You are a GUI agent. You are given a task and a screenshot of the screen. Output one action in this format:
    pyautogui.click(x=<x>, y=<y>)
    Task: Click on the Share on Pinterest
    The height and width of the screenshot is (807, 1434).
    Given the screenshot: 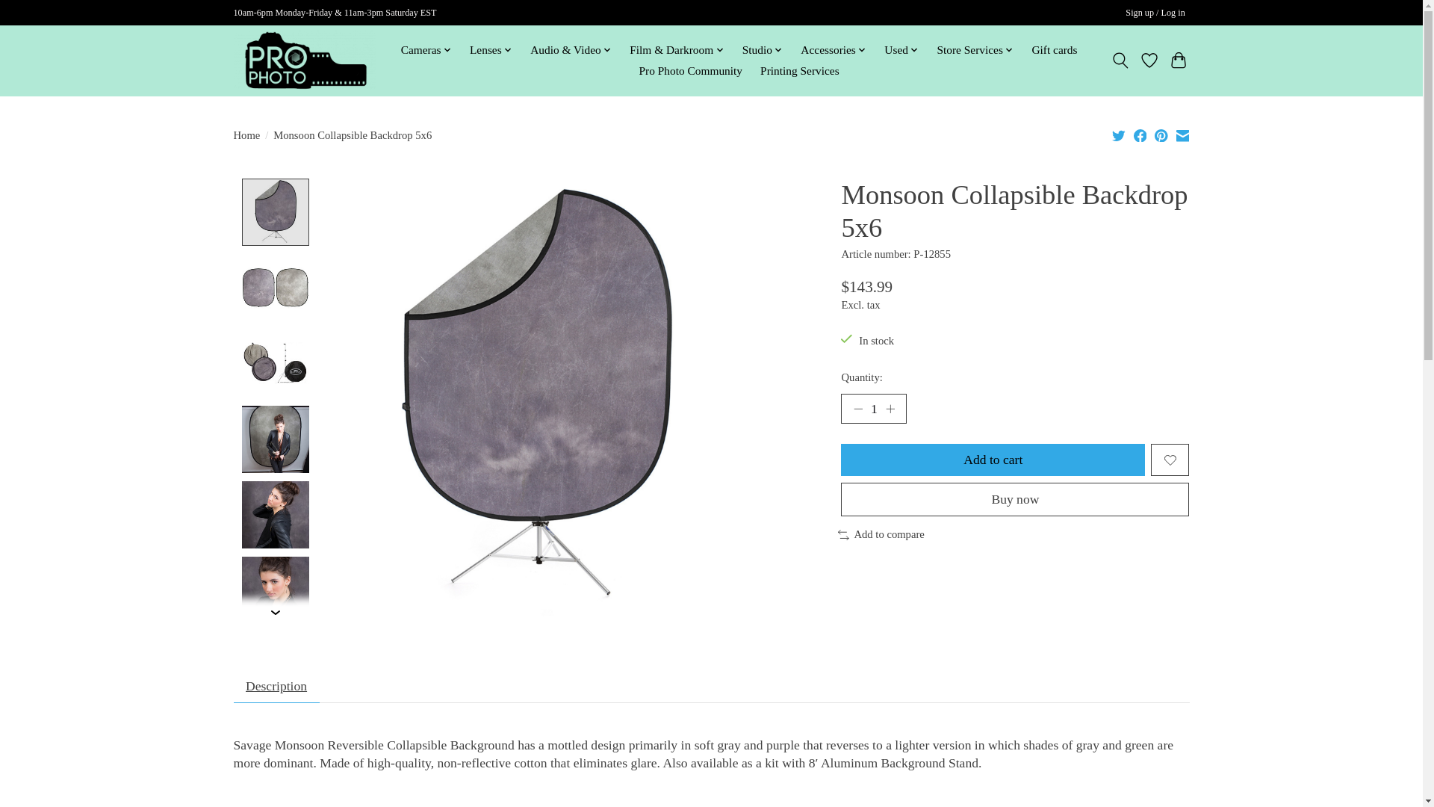 What is the action you would take?
    pyautogui.click(x=1161, y=134)
    